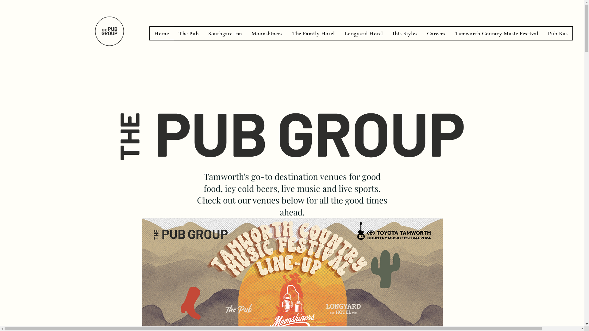 The height and width of the screenshot is (331, 589). I want to click on The Family Hotel, so click(314, 33).